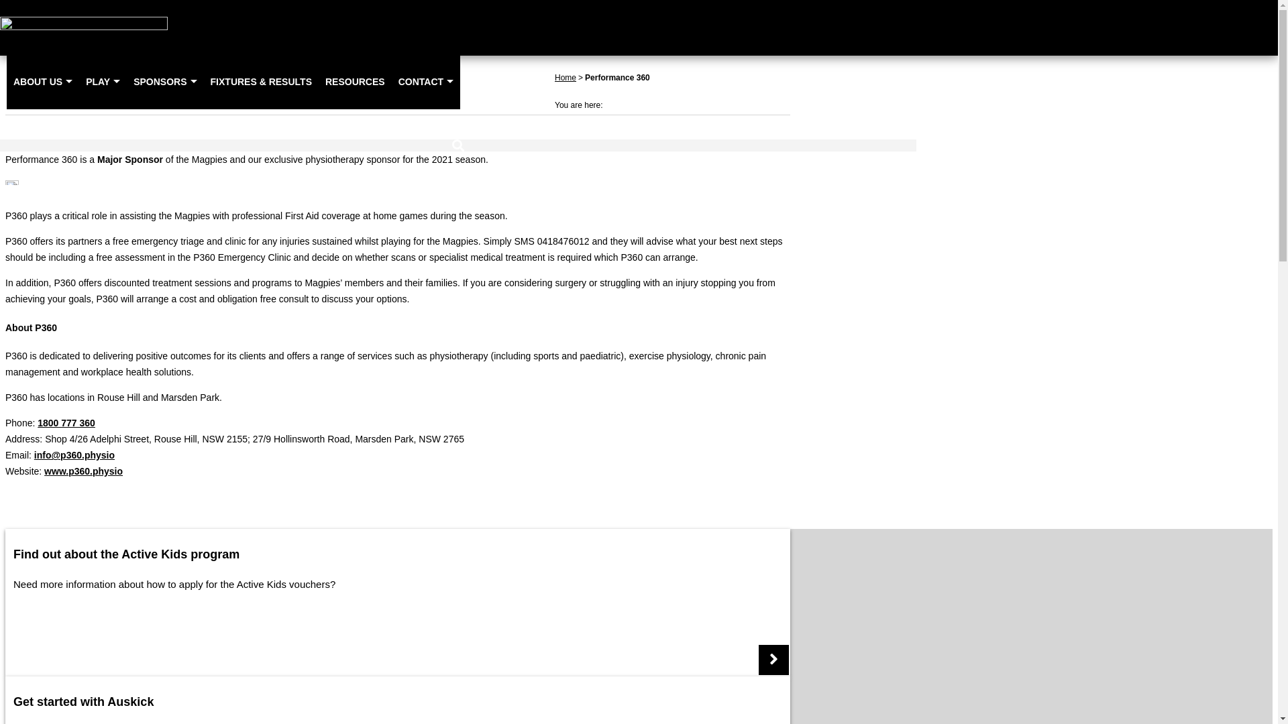 The width and height of the screenshot is (1288, 724). I want to click on www.p360.physio, so click(83, 471).